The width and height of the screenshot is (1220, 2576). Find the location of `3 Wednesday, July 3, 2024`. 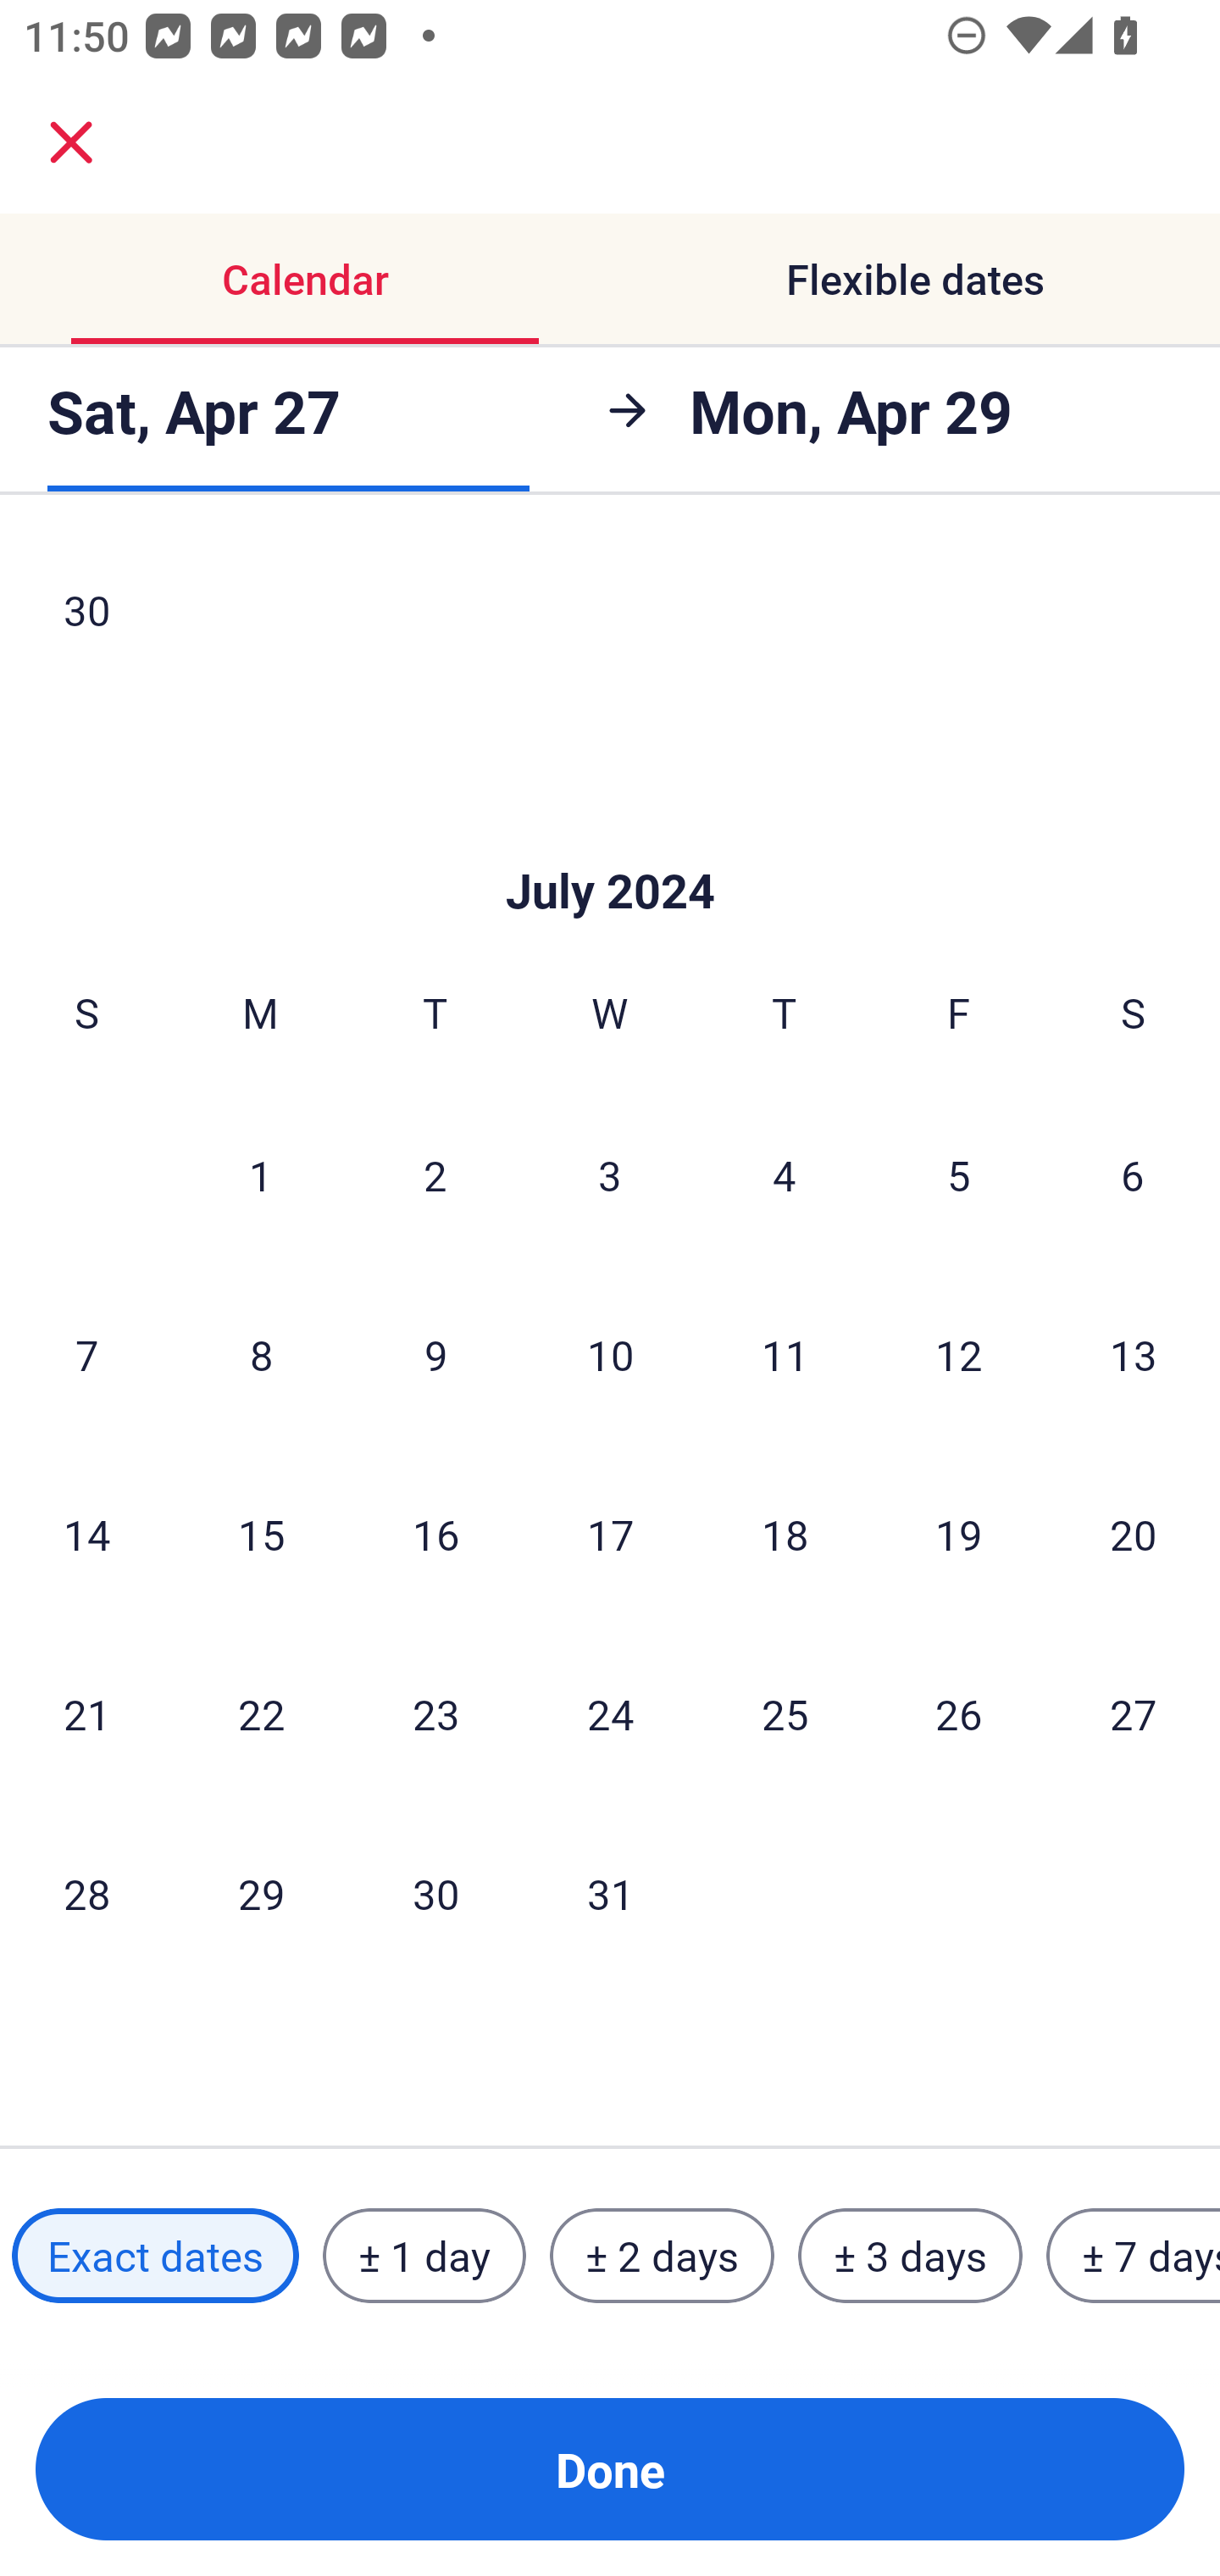

3 Wednesday, July 3, 2024 is located at coordinates (610, 1174).